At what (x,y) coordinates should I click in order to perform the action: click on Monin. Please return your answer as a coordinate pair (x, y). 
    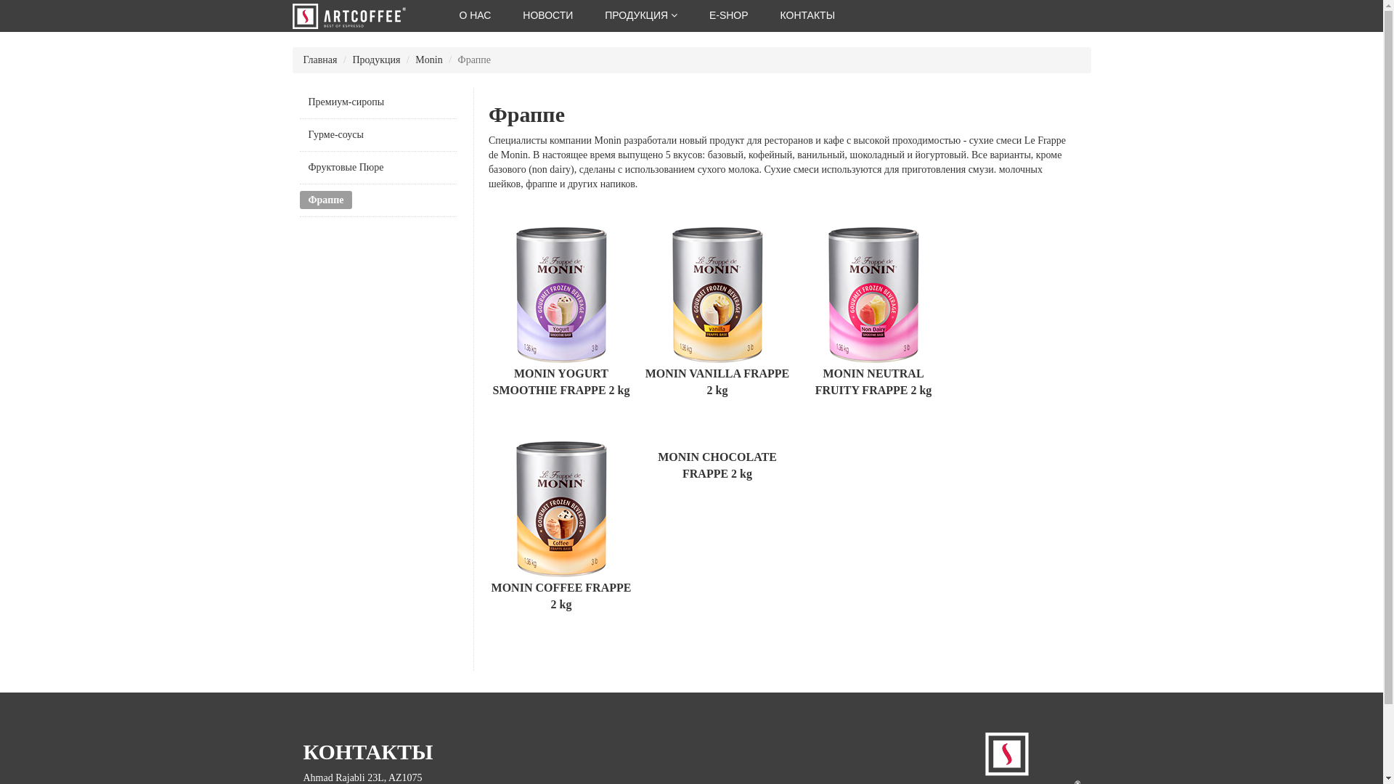
    Looking at the image, I should click on (428, 60).